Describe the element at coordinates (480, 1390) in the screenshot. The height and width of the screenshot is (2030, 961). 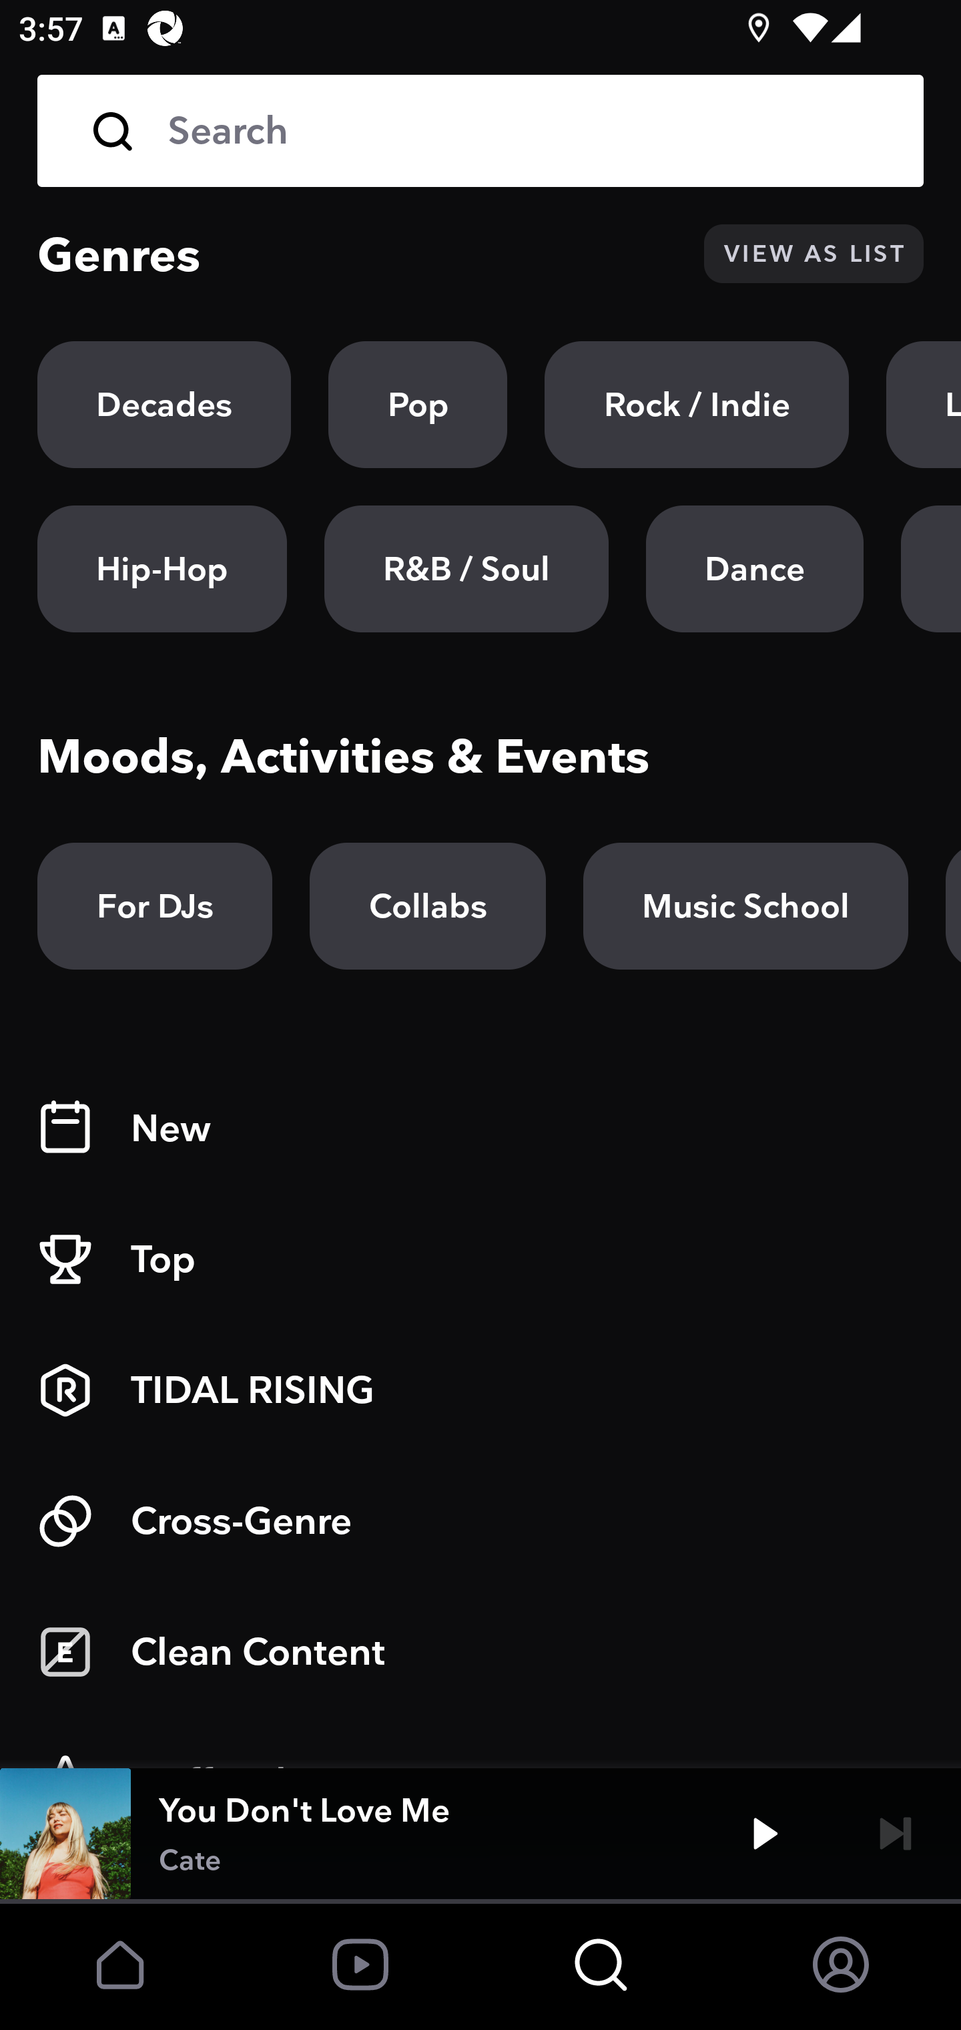
I see `TIDAL RISING` at that location.